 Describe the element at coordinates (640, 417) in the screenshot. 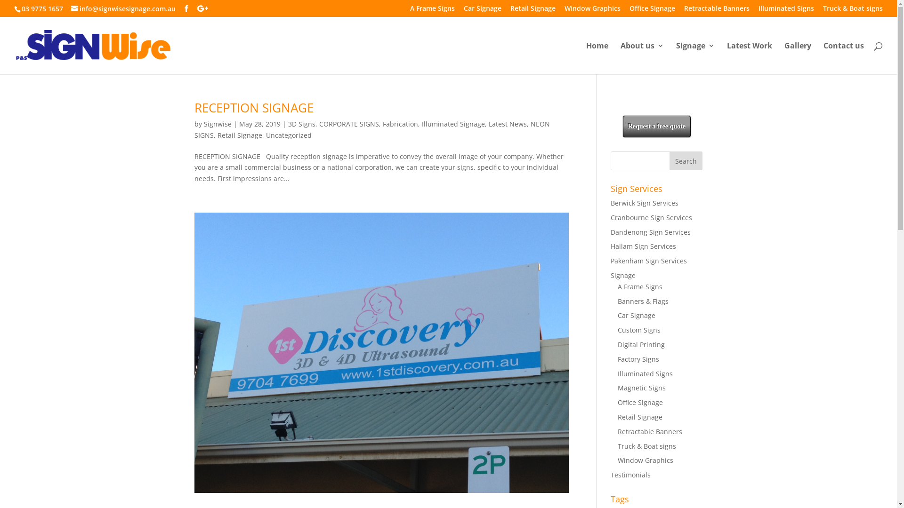

I see `Retail Signage` at that location.